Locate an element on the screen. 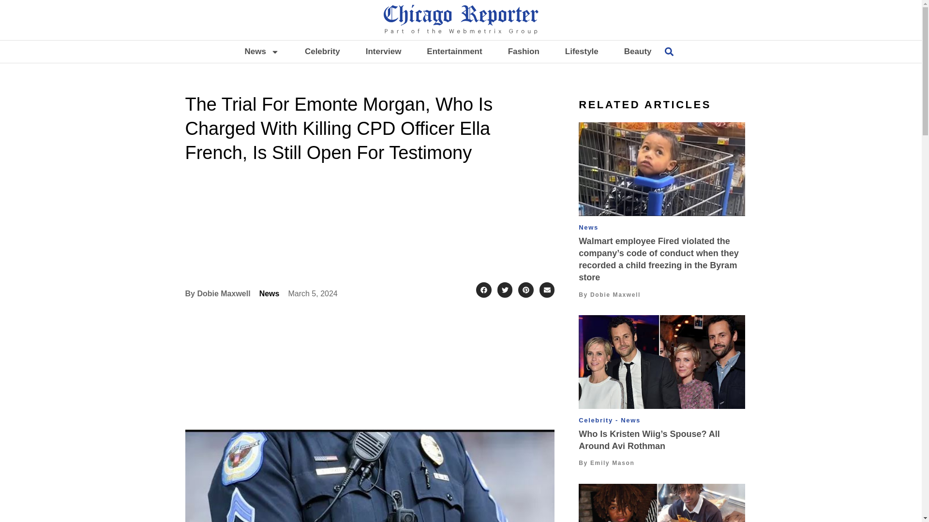  Celebrity is located at coordinates (322, 51).